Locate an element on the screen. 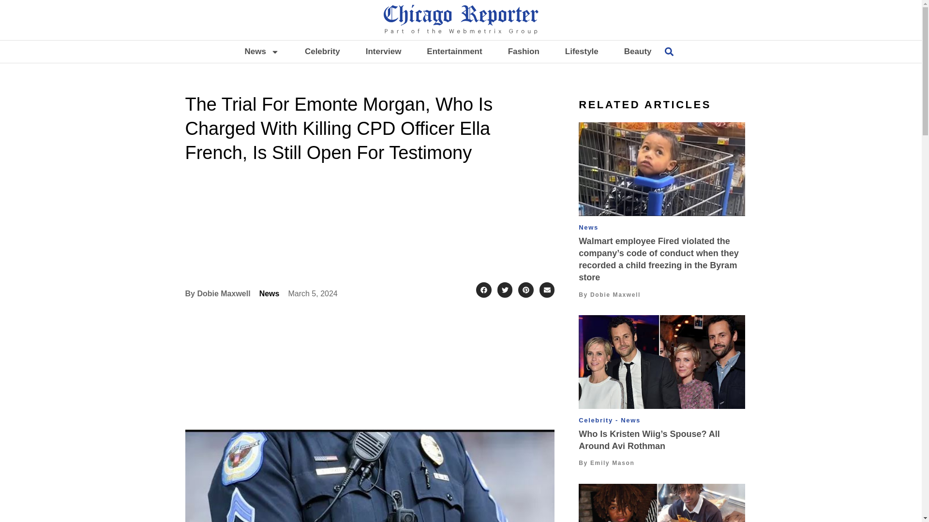  Celebrity is located at coordinates (322, 51).